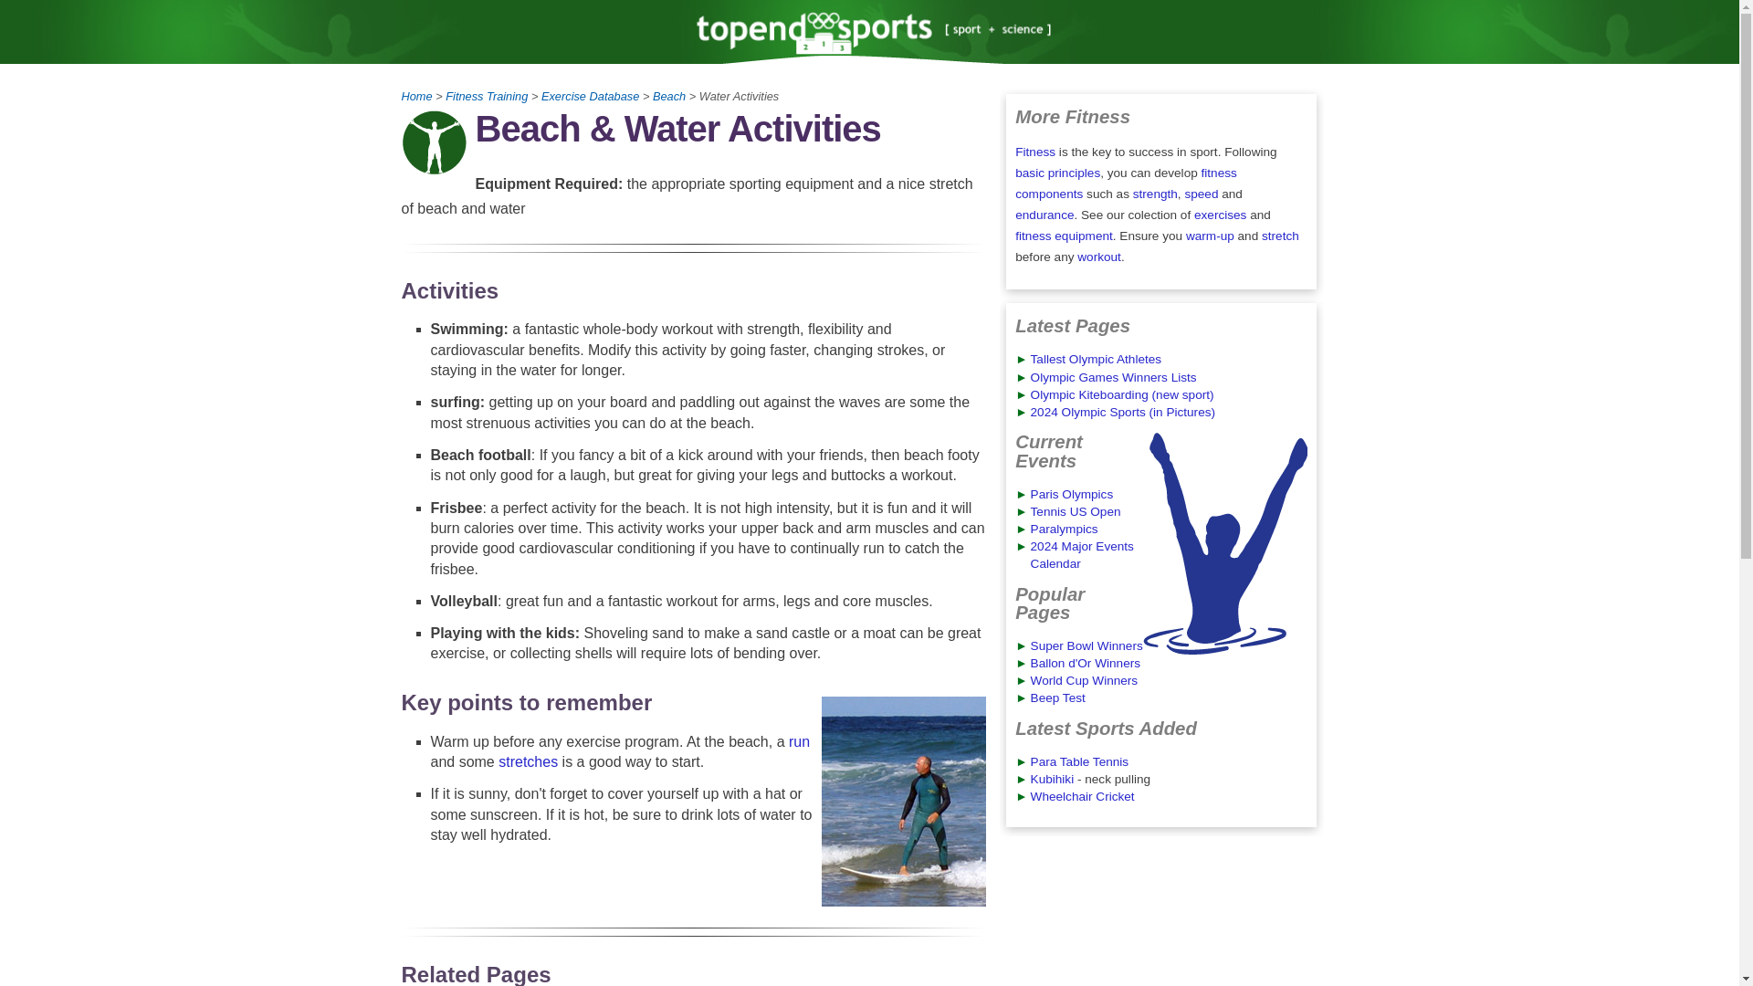  What do you see at coordinates (1082, 555) in the screenshot?
I see `2024 Major Events Calendar` at bounding box center [1082, 555].